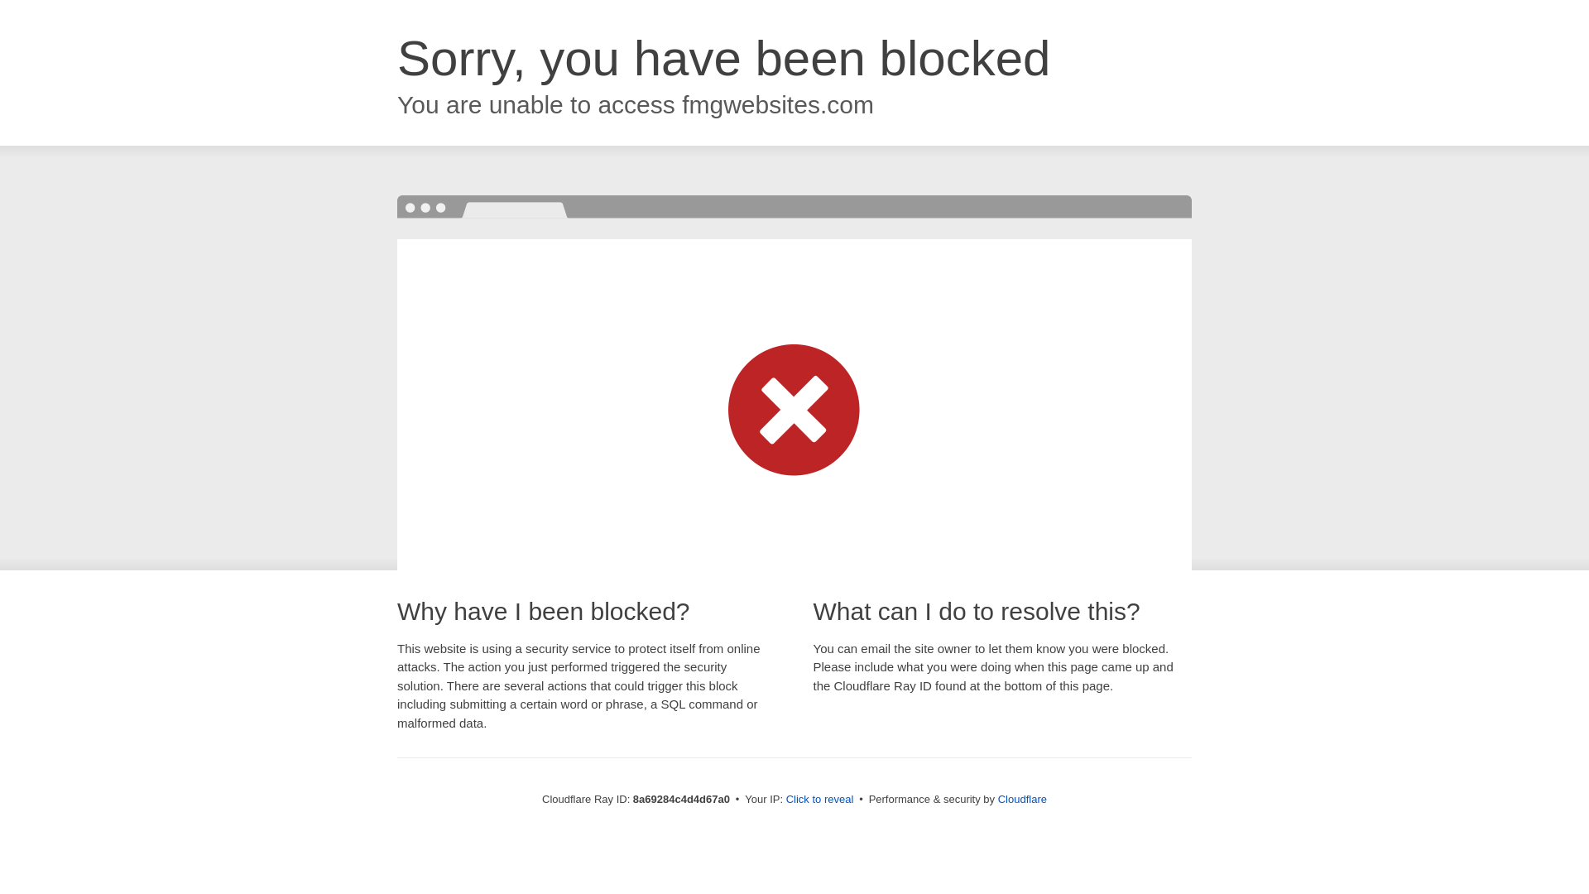  Describe the element at coordinates (820, 800) in the screenshot. I see `Click to reveal` at that location.